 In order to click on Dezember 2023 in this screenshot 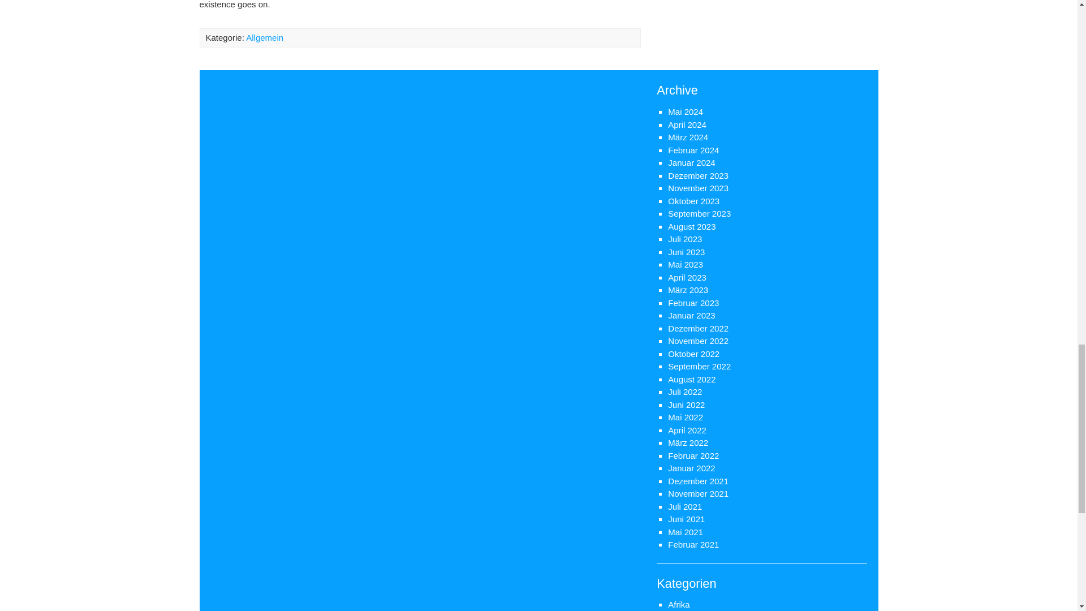, I will do `click(698, 175)`.